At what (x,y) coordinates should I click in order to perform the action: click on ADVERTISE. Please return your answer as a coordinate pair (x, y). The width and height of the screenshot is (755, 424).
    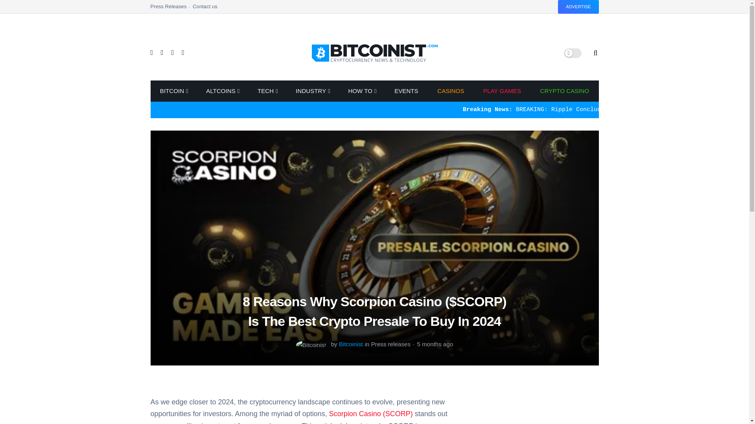
    Looking at the image, I should click on (578, 7).